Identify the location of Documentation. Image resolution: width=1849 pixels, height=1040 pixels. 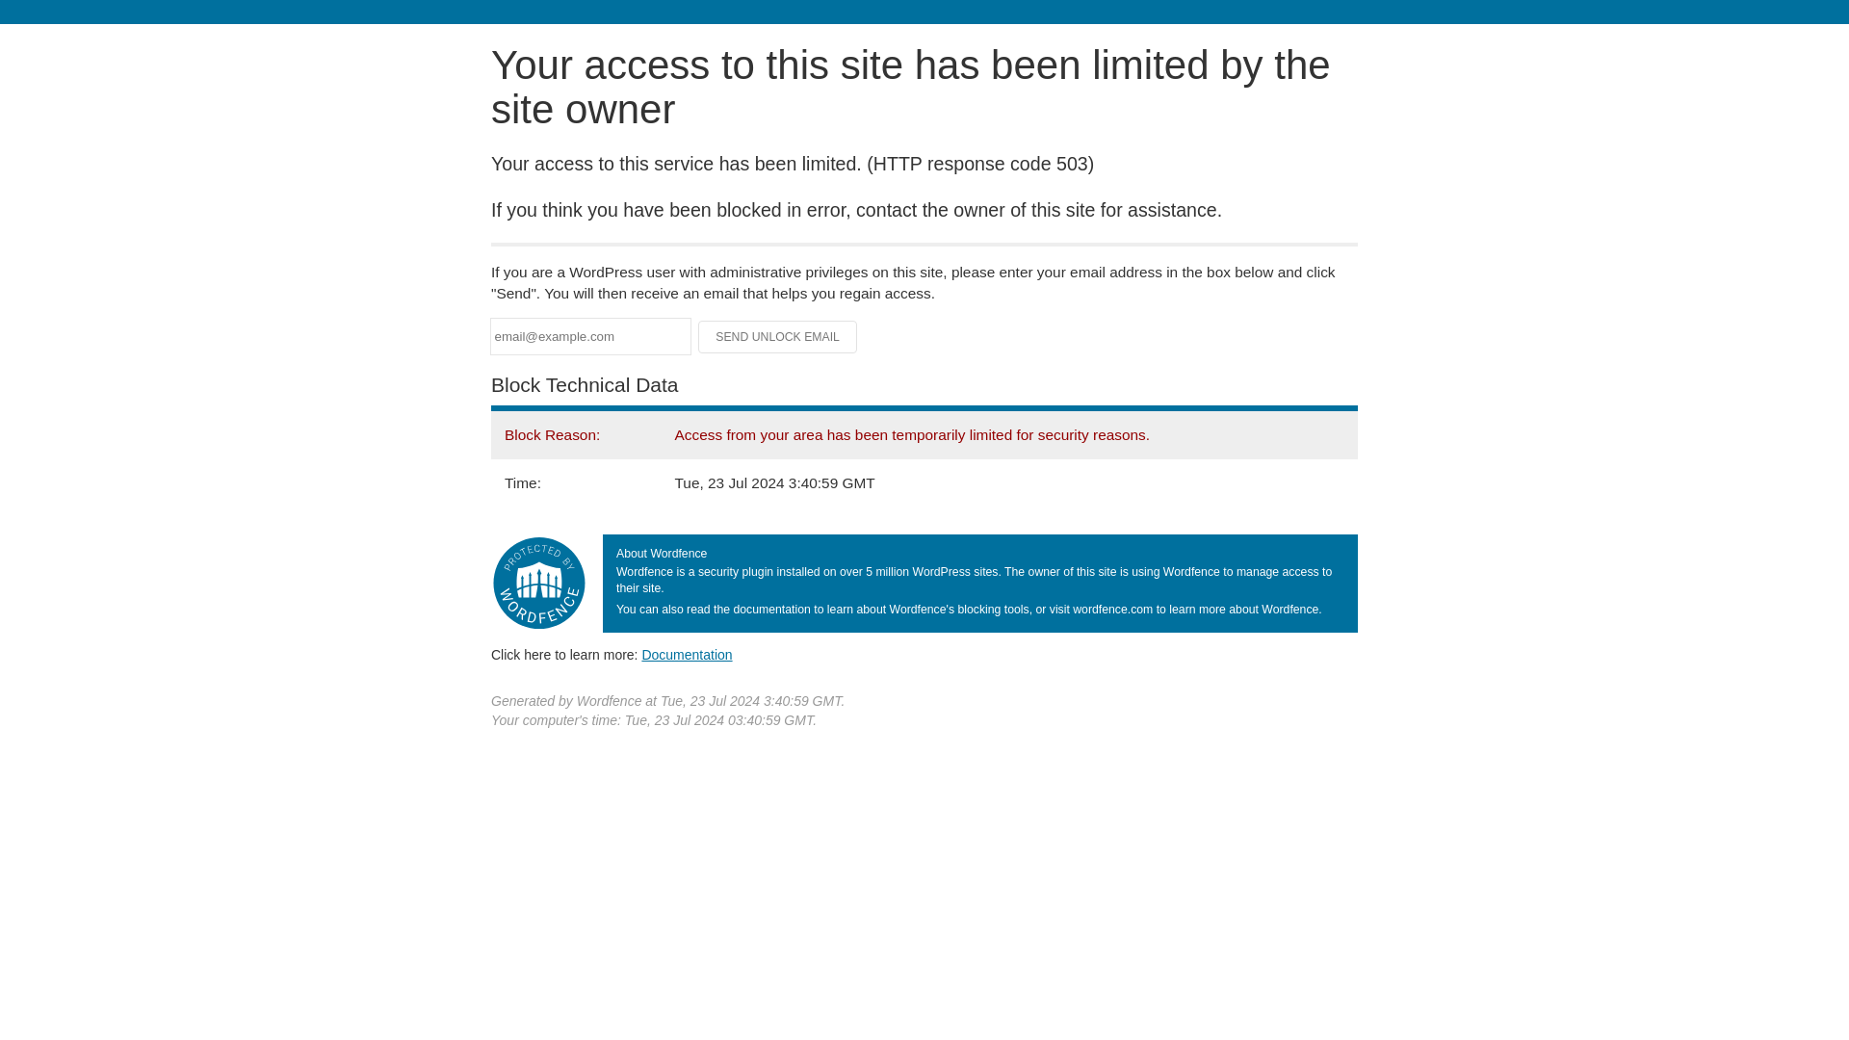
(687, 654).